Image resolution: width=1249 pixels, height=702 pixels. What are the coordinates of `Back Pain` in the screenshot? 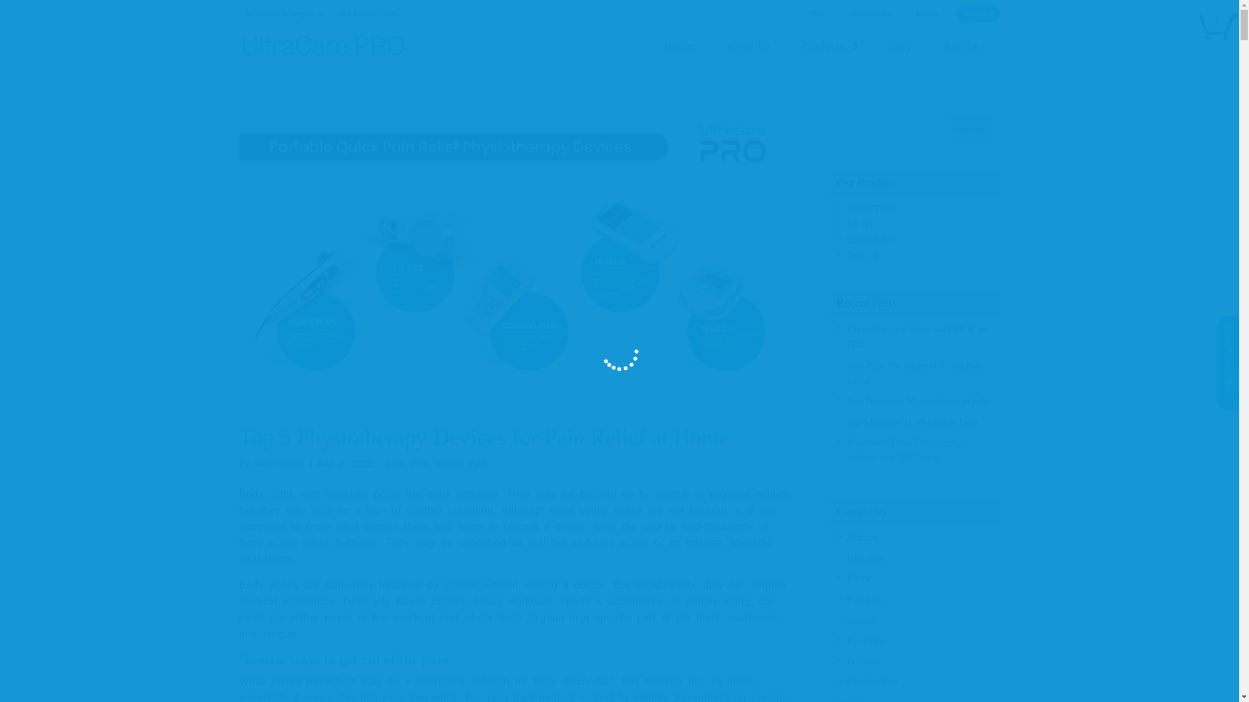 It's located at (407, 464).